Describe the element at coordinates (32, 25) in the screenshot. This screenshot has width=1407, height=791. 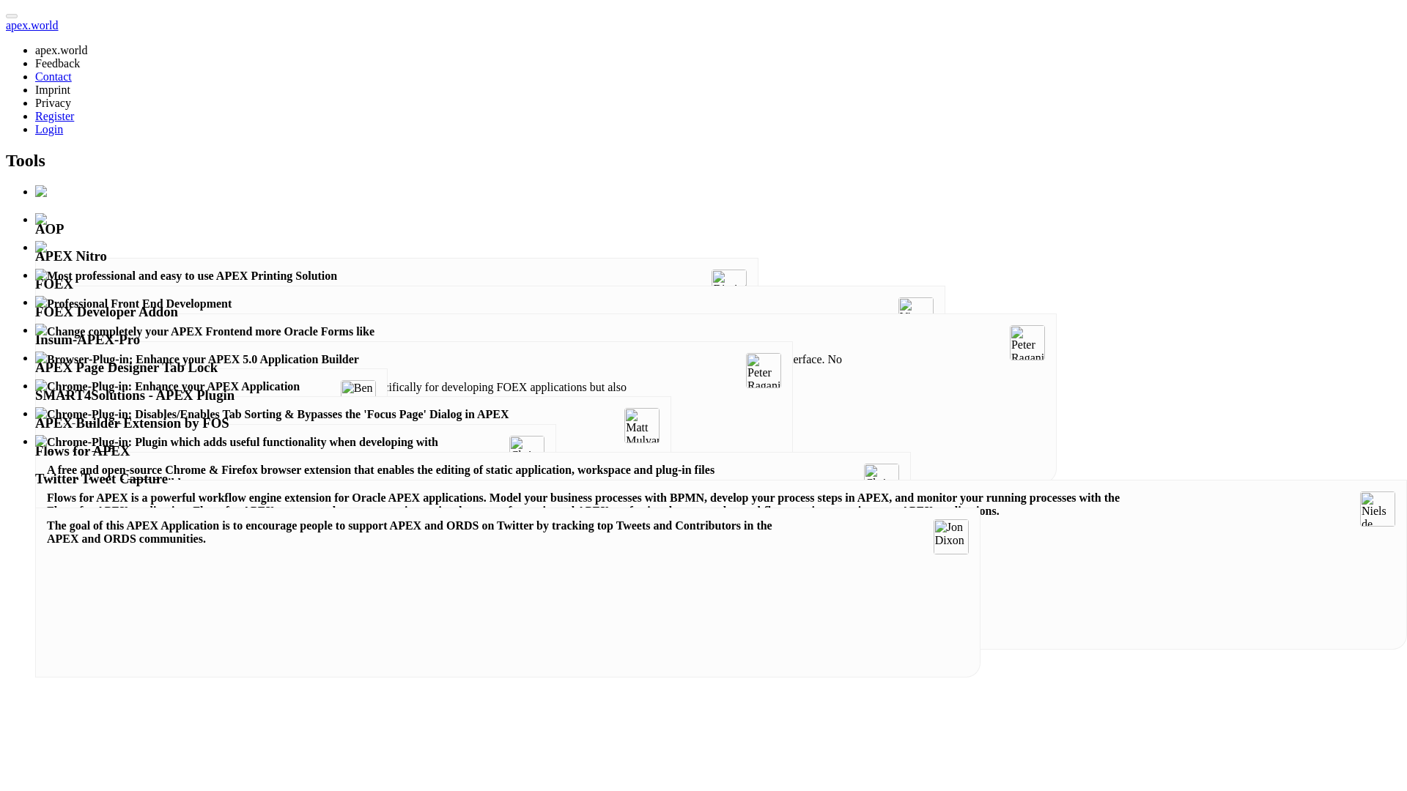
I see `apex.world` at that location.